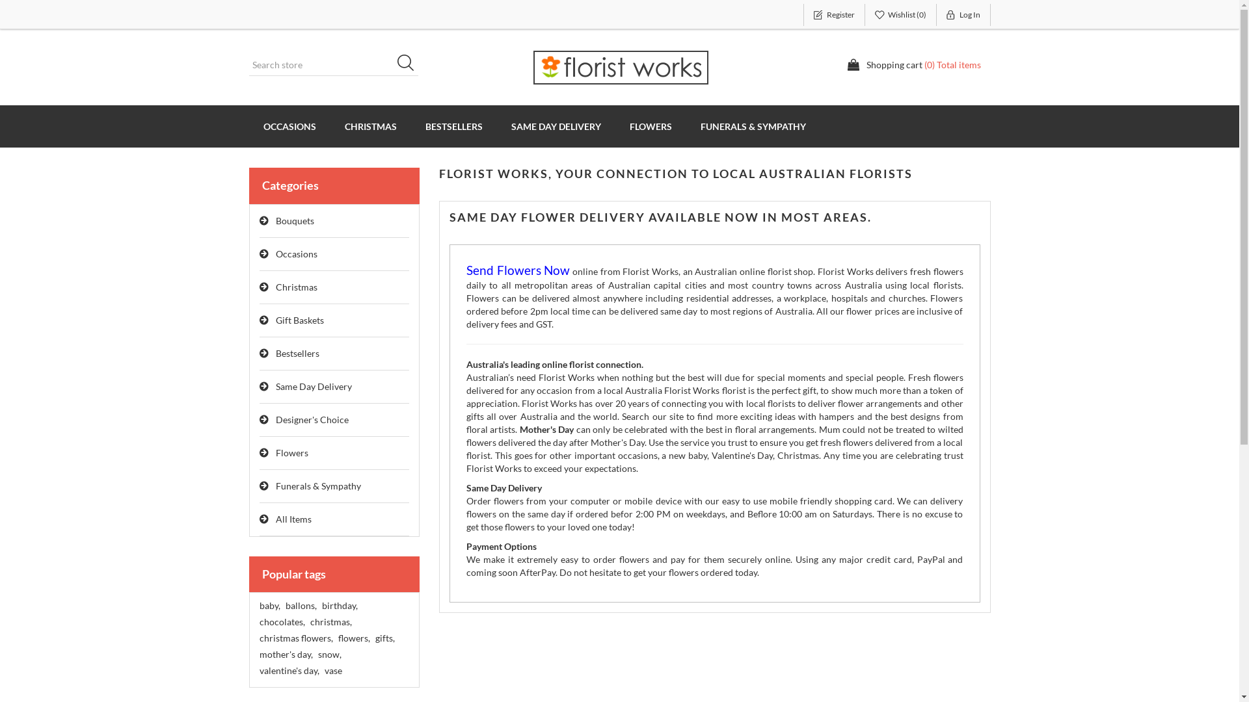 The width and height of the screenshot is (1249, 702). Describe the element at coordinates (282, 622) in the screenshot. I see `chocolates,` at that location.